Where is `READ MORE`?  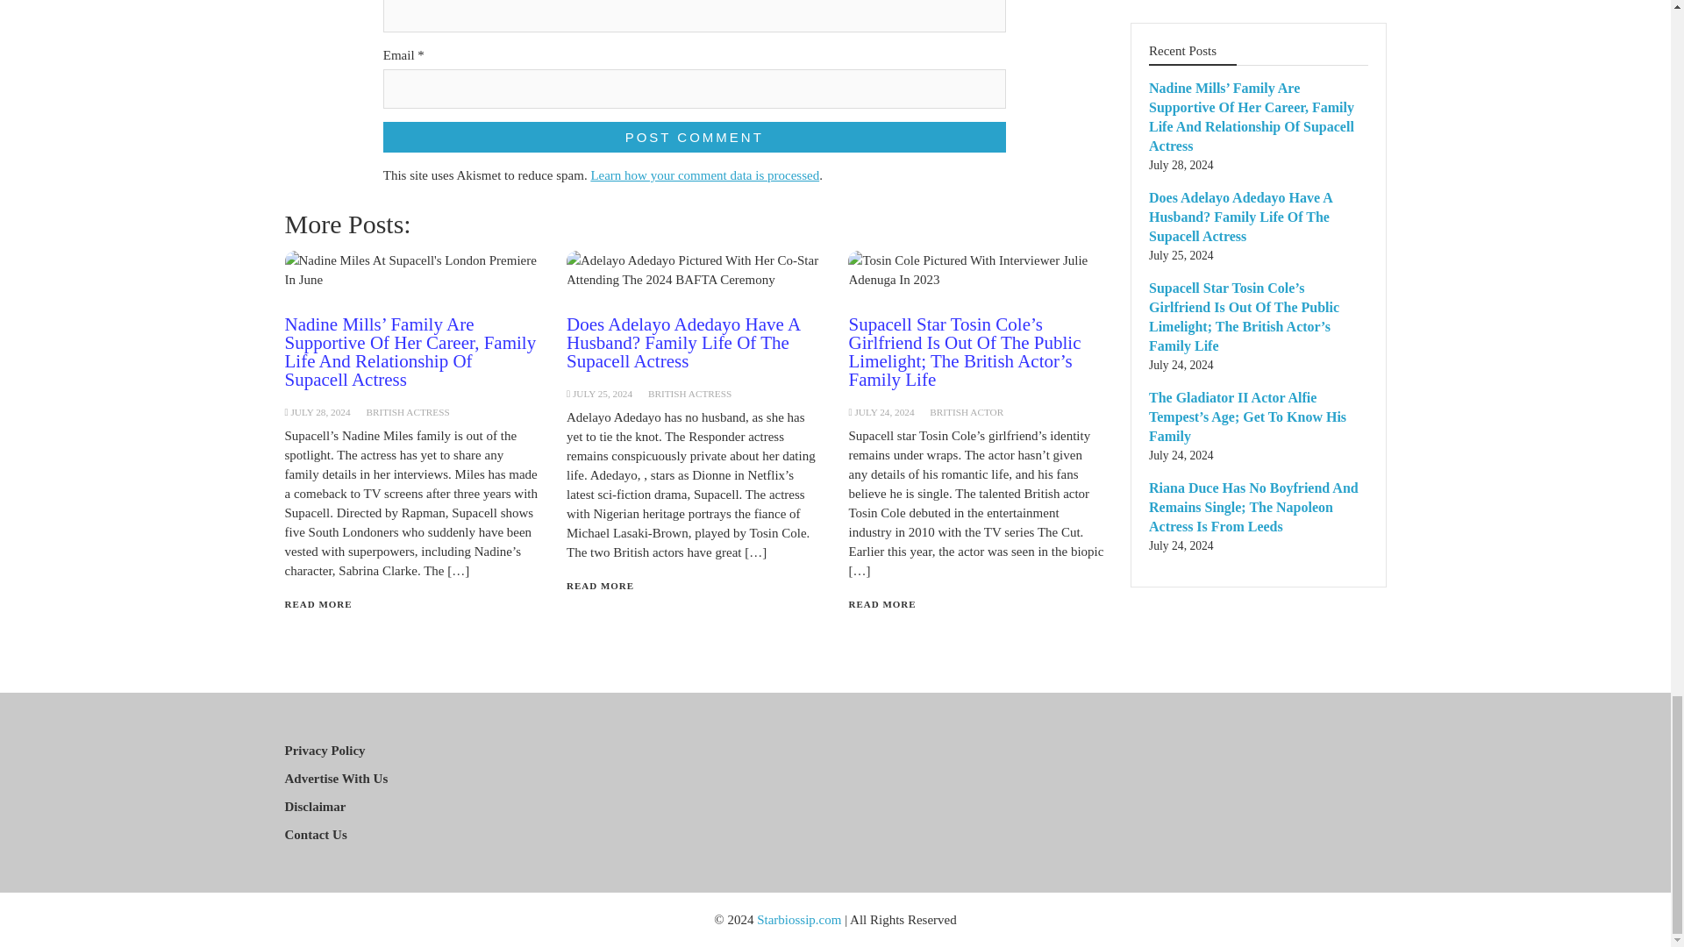 READ MORE is located at coordinates (318, 603).